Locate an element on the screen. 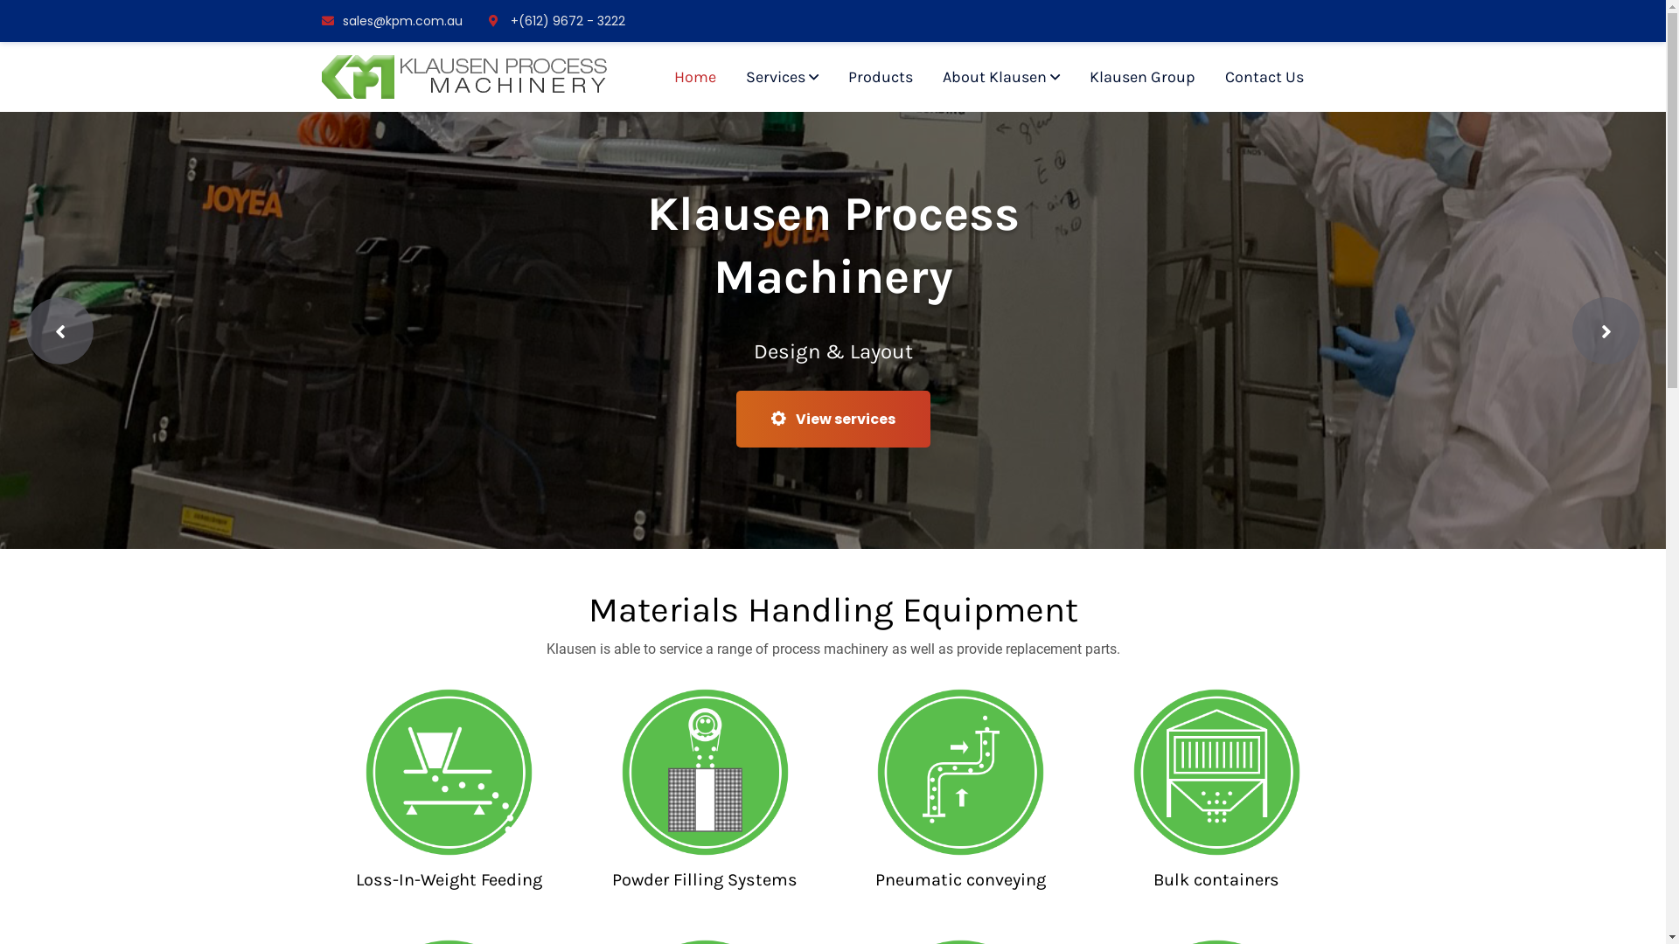 The width and height of the screenshot is (1679, 944). Klausen Process Machinery is located at coordinates (464, 75).